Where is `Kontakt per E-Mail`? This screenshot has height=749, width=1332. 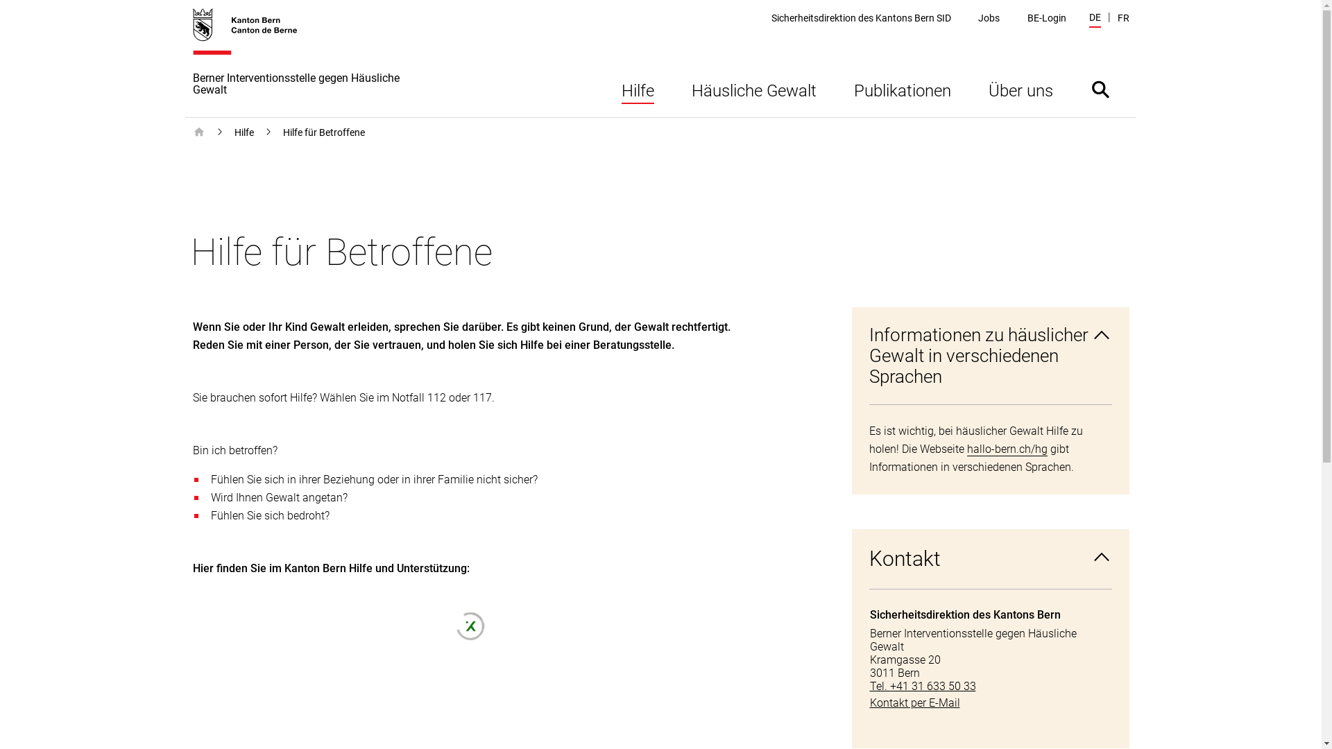 Kontakt per E-Mail is located at coordinates (991, 703).